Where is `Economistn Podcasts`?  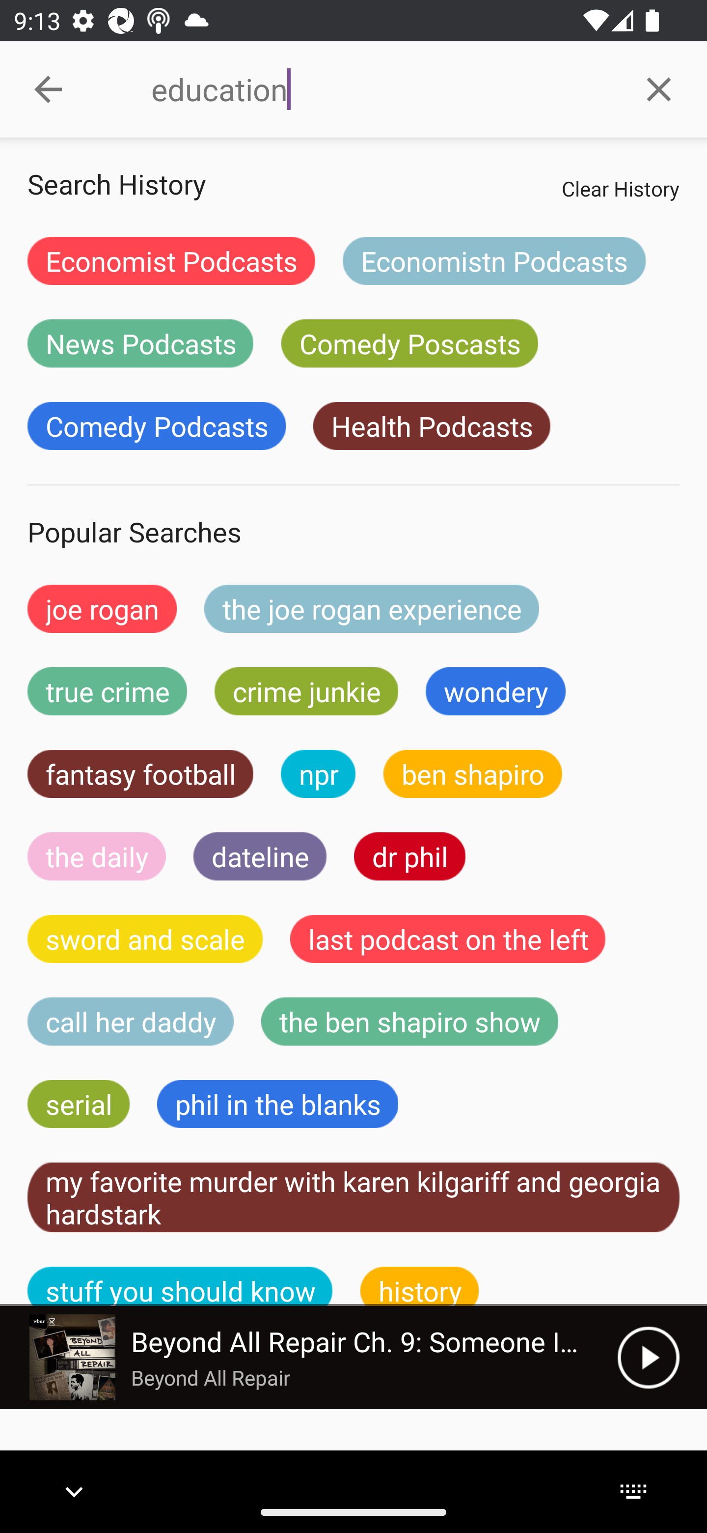 Economistn Podcasts is located at coordinates (494, 260).